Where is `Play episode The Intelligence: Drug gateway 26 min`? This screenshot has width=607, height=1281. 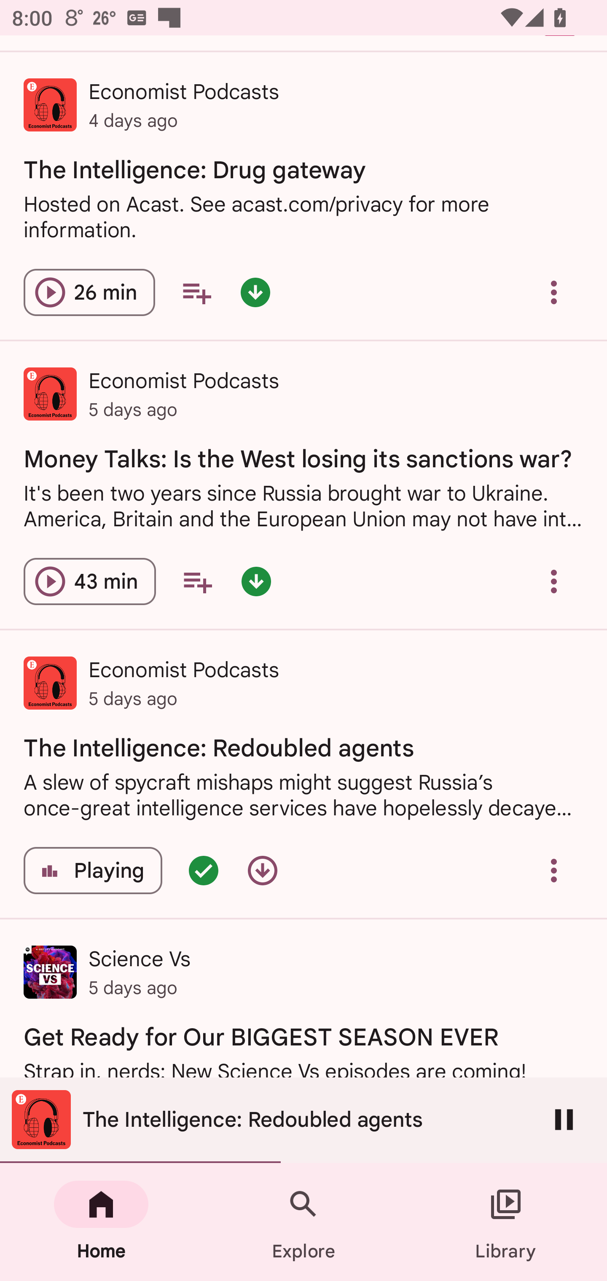
Play episode The Intelligence: Drug gateway 26 min is located at coordinates (89, 292).